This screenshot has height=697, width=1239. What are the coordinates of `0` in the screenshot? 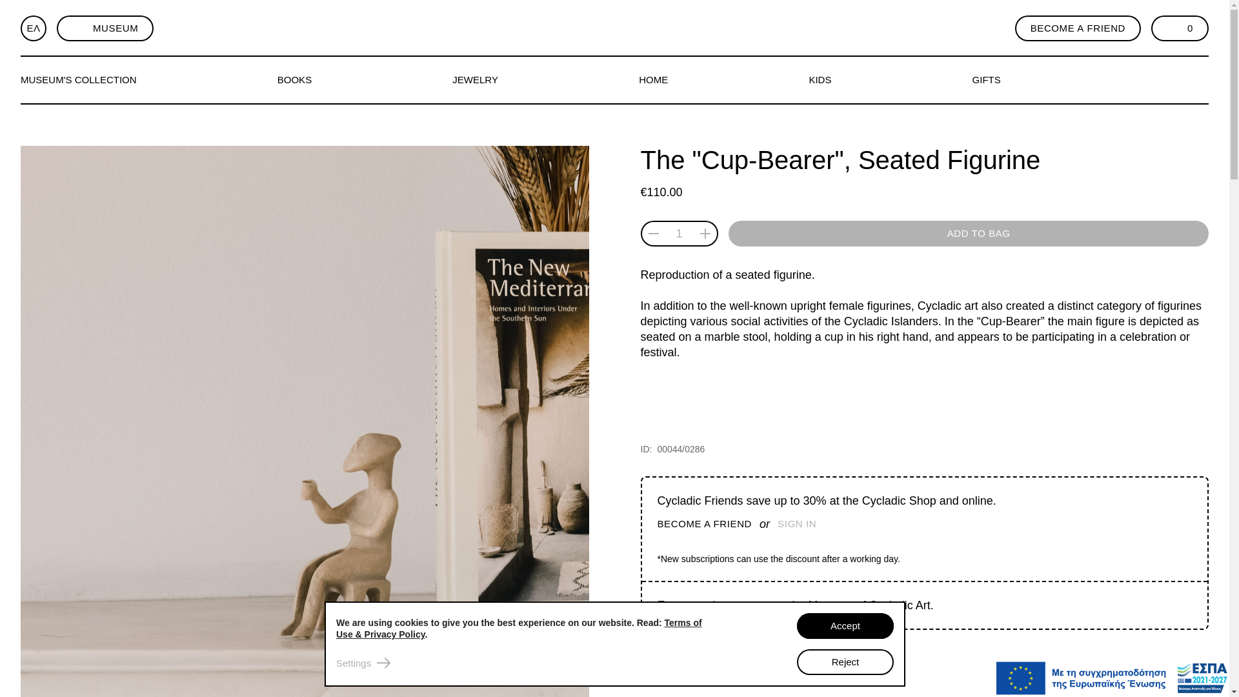 It's located at (1180, 28).